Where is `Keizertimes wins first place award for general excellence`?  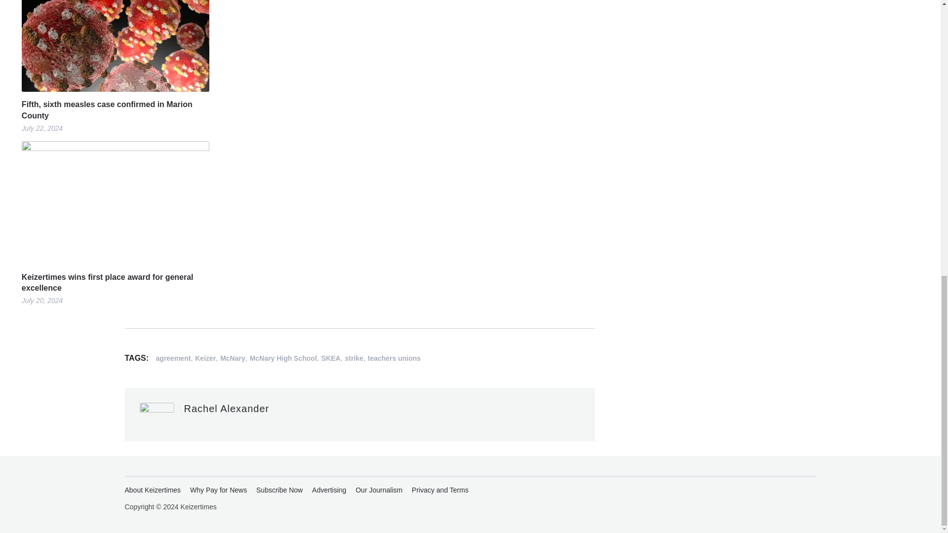
Keizertimes wins first place award for general excellence is located at coordinates (116, 283).